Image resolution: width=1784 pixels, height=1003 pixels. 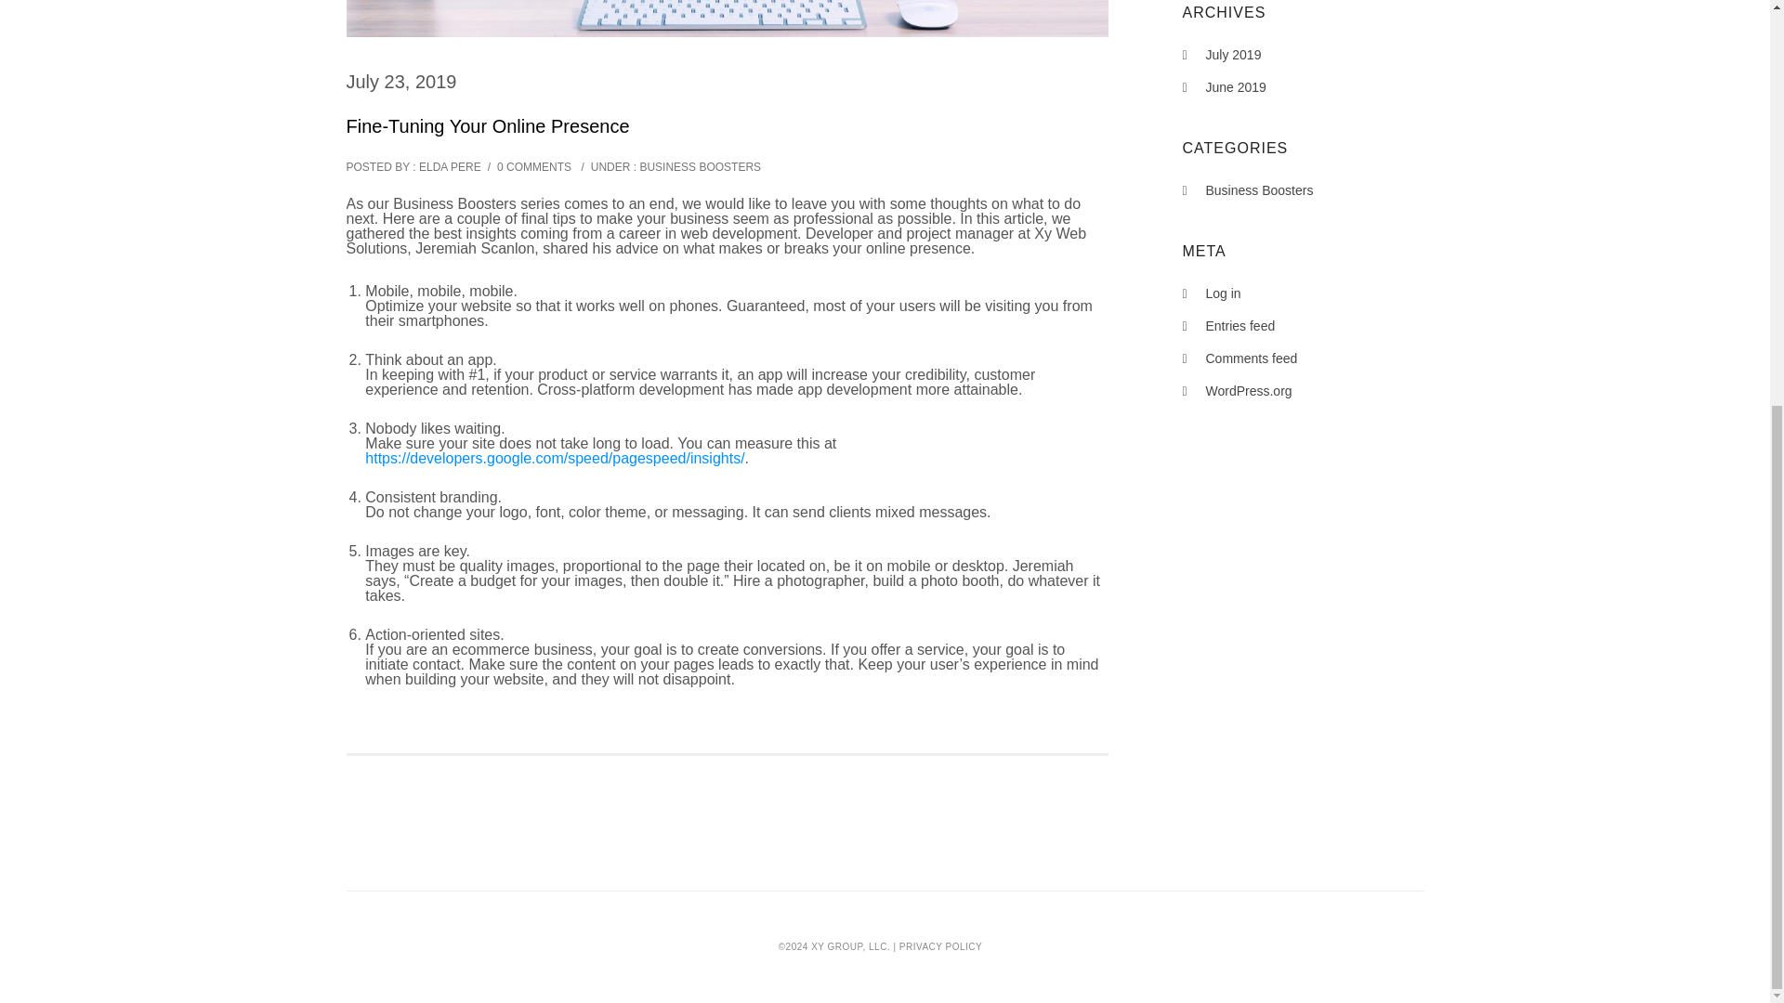 I want to click on Comments feed, so click(x=1252, y=358).